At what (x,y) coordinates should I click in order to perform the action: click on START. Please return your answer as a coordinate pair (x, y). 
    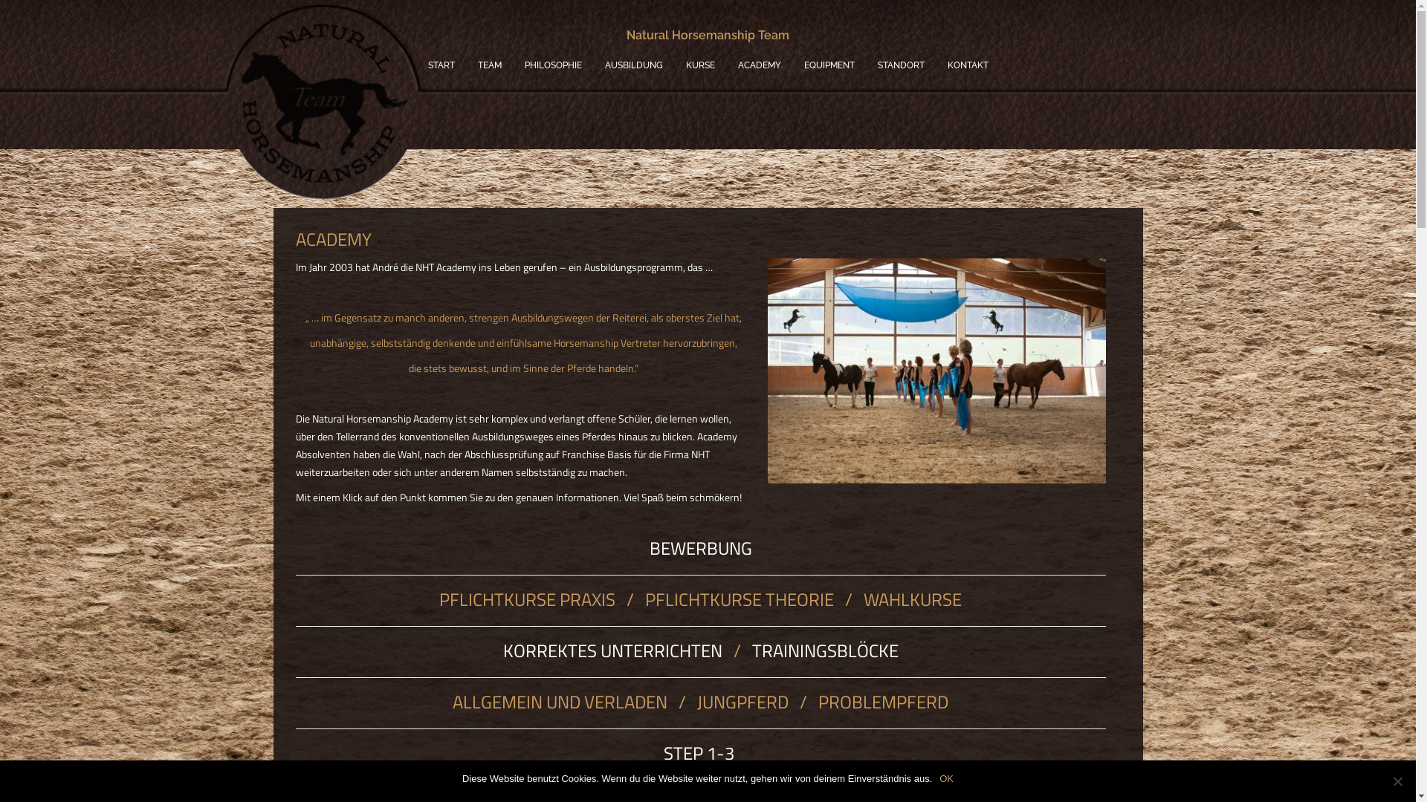
    Looking at the image, I should click on (441, 65).